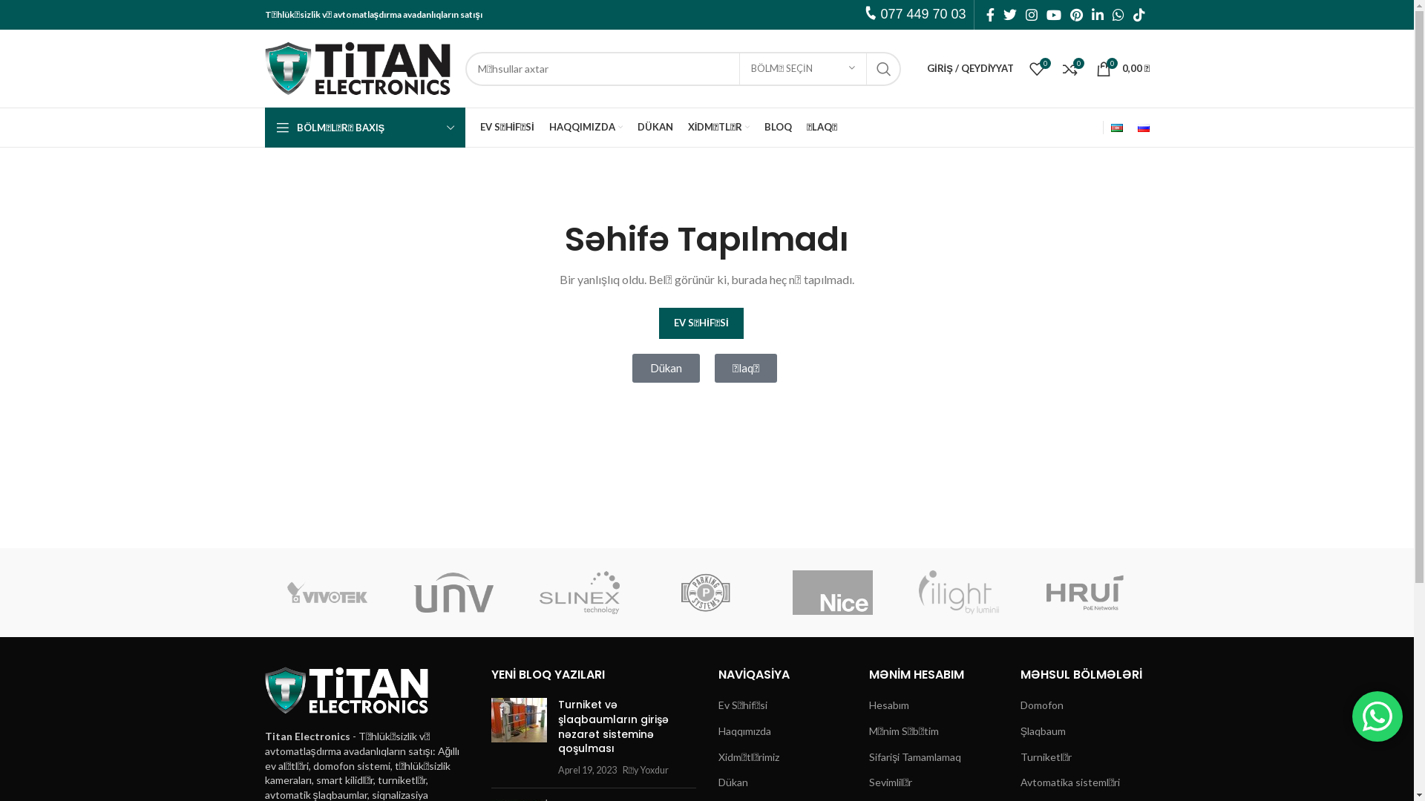 Image resolution: width=1425 pixels, height=801 pixels. I want to click on HP, so click(1211, 593).